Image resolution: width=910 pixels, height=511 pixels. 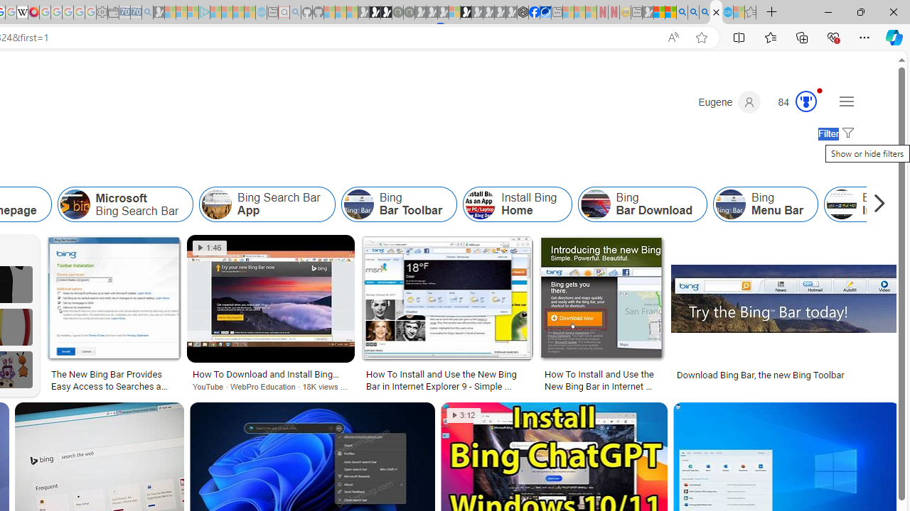 I want to click on Settings and quick links, so click(x=846, y=101).